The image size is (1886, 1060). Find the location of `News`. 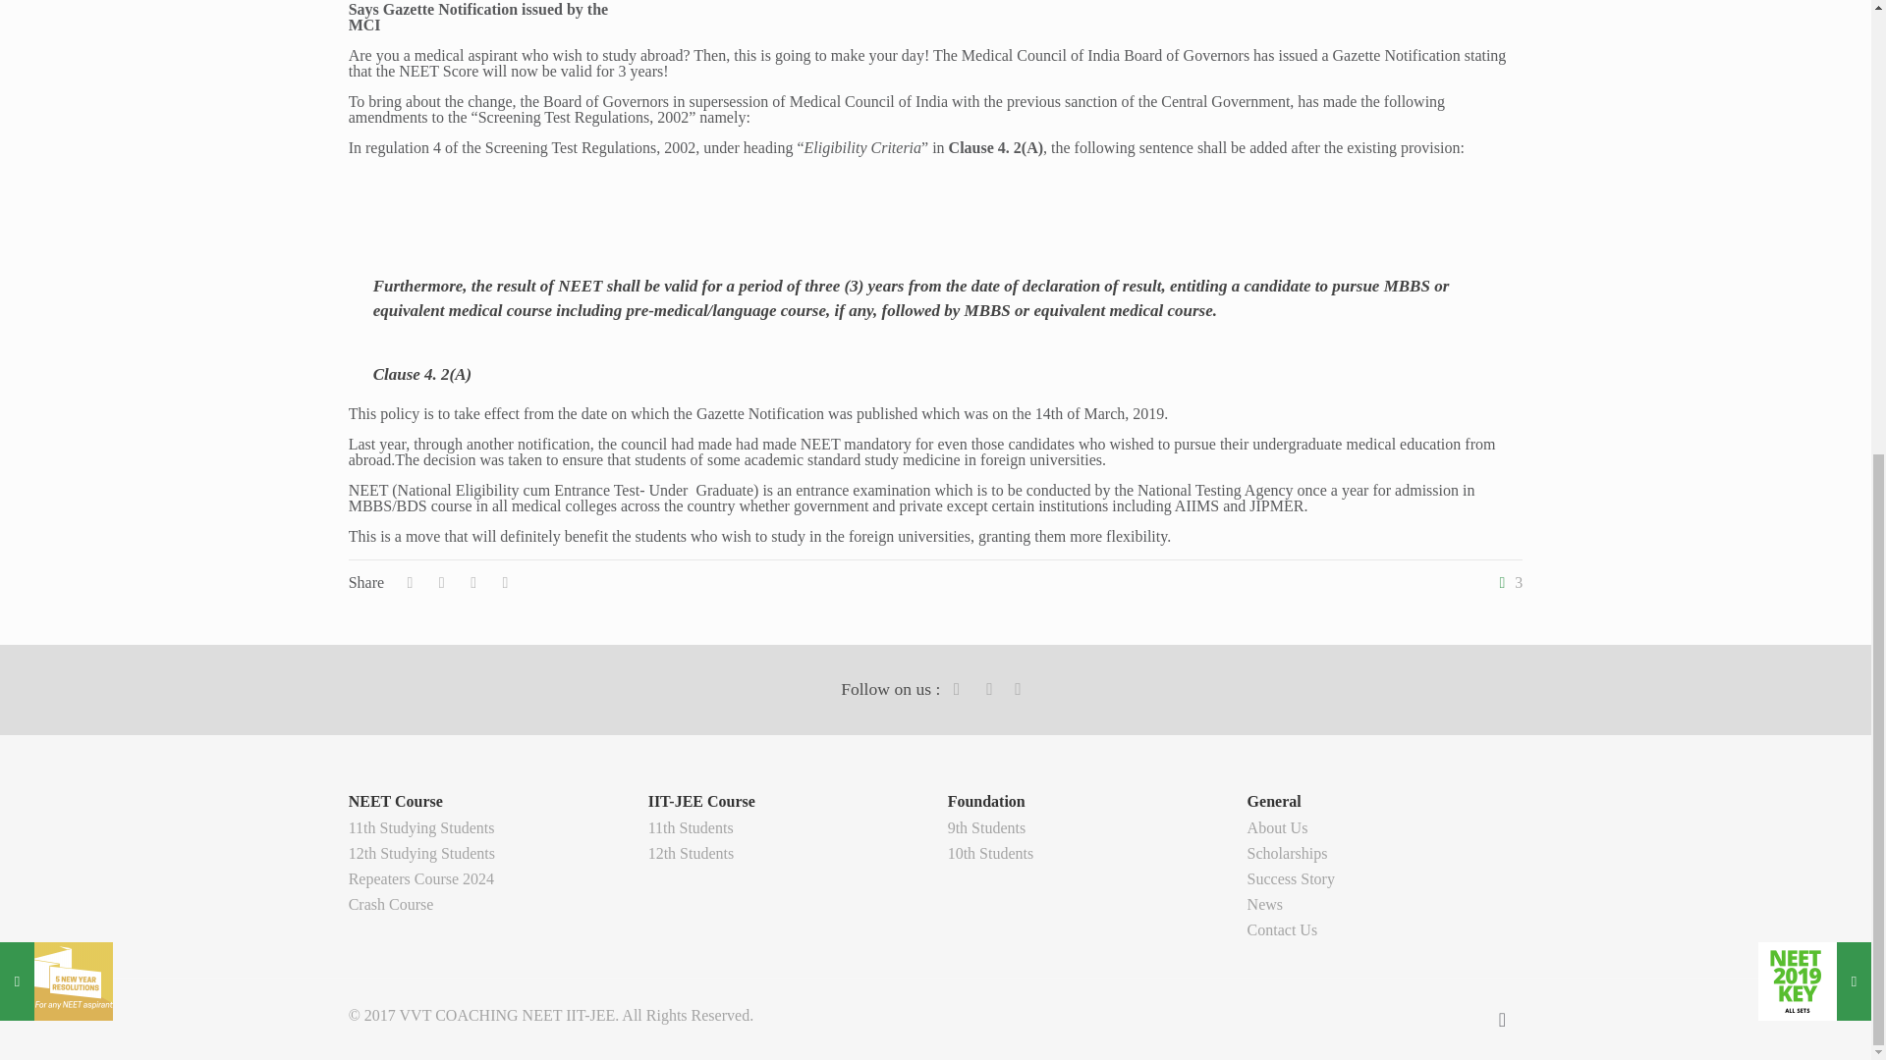

News is located at coordinates (1264, 903).